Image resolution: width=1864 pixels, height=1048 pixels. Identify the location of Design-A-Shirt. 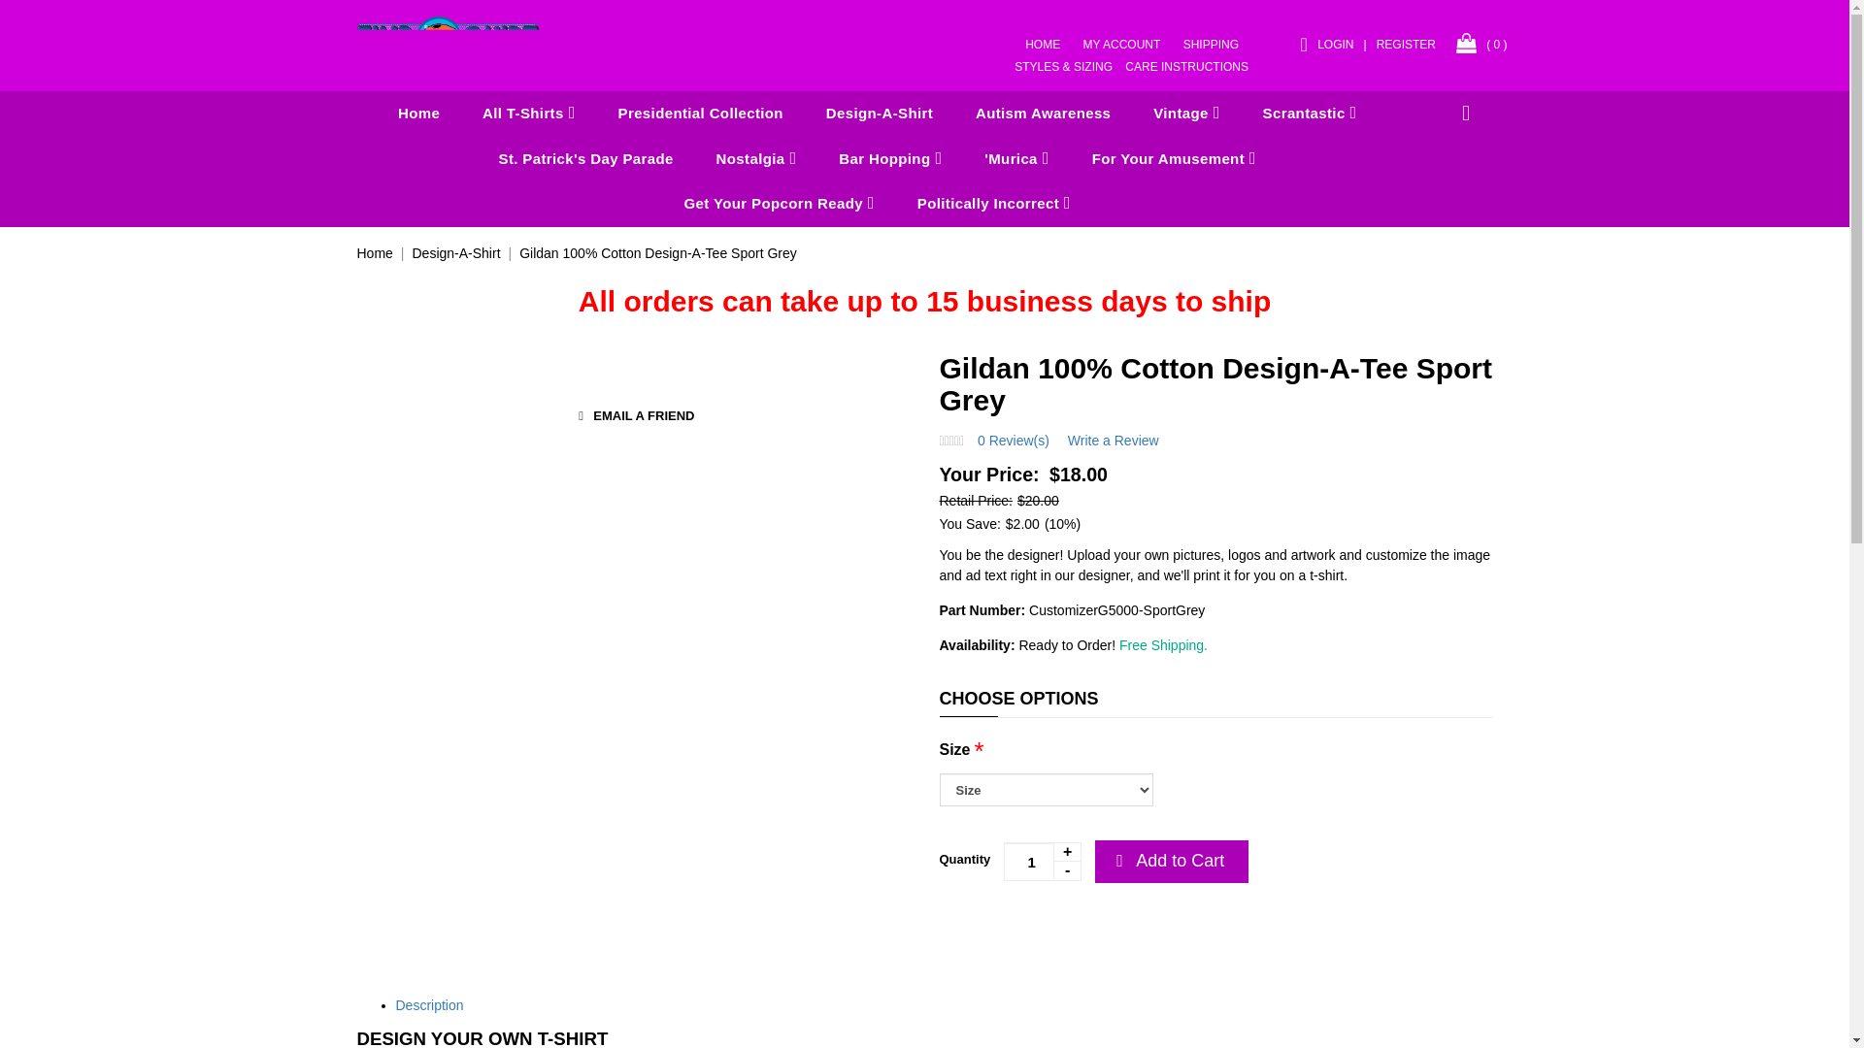
(880, 114).